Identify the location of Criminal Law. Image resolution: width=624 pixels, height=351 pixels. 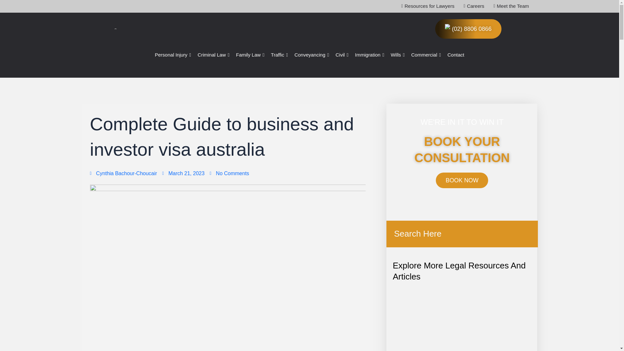
(213, 55).